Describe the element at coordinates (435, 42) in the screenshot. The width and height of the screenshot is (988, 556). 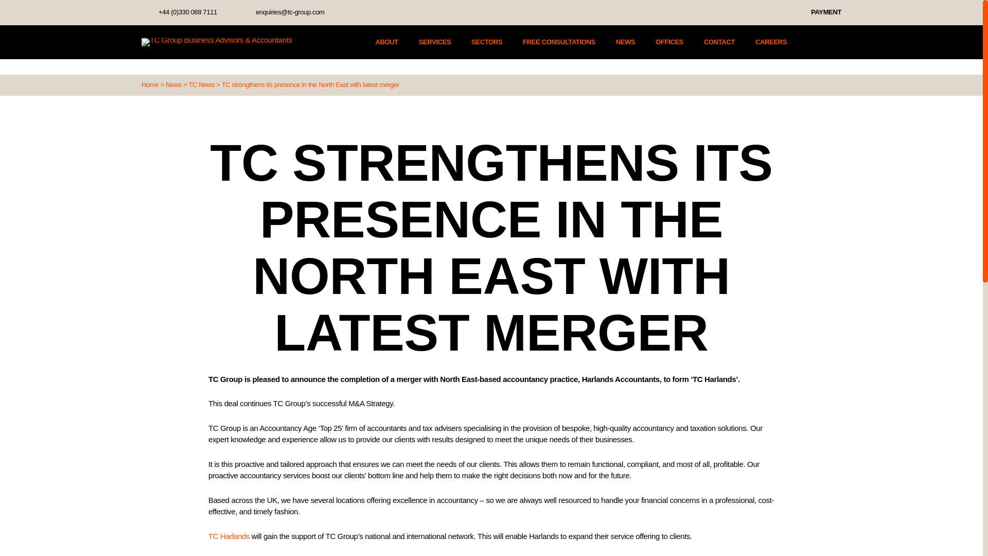
I see `SERVICES` at that location.